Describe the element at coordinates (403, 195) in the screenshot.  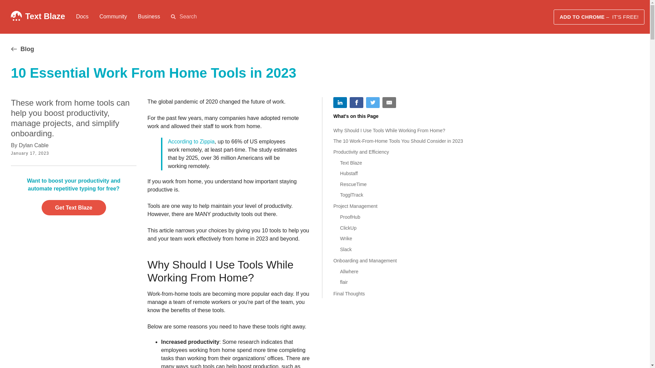
I see `TogglTrack` at that location.